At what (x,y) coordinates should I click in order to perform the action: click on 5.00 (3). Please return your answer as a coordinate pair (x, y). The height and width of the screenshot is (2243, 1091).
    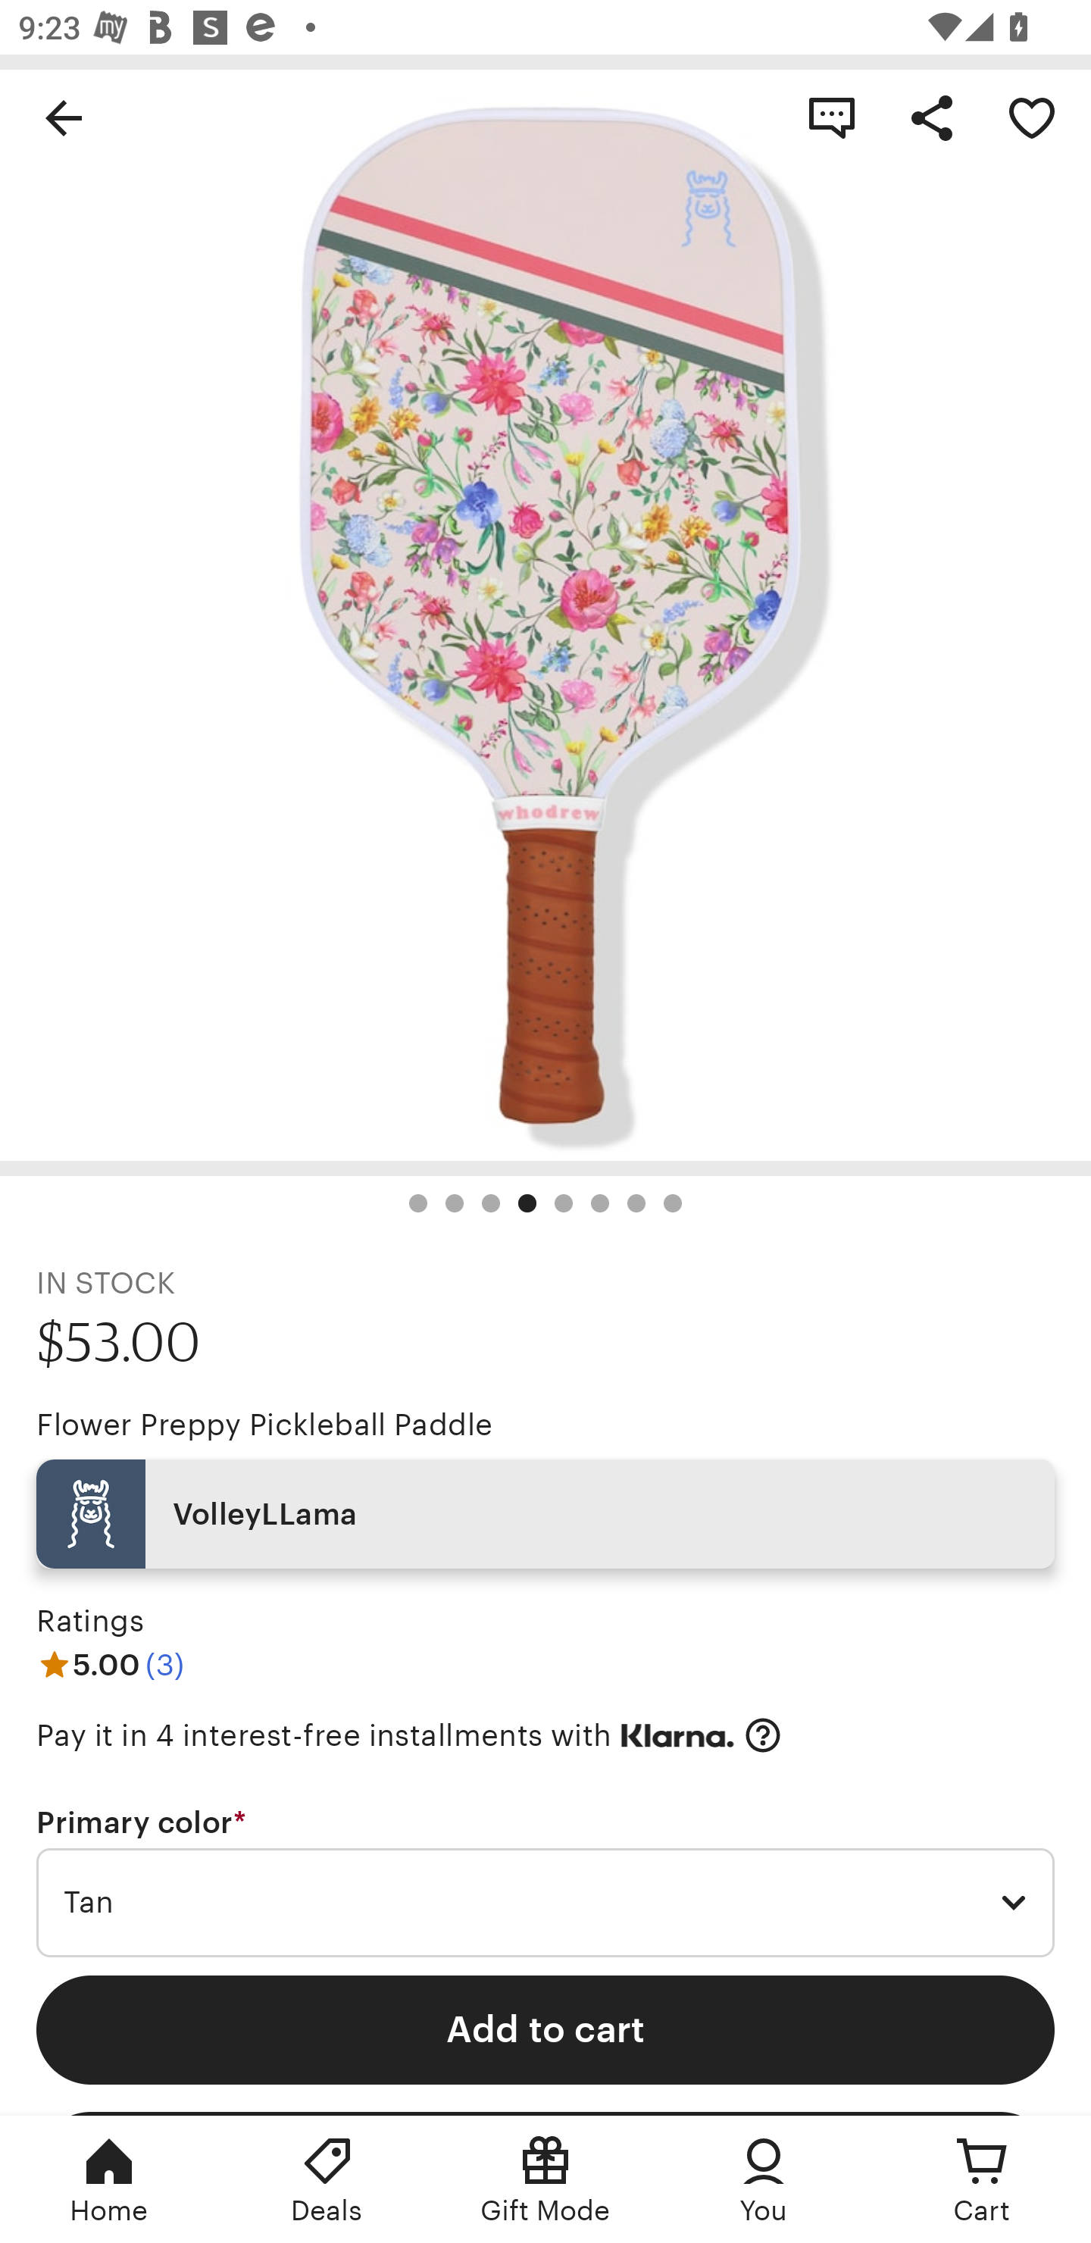
    Looking at the image, I should click on (110, 1664).